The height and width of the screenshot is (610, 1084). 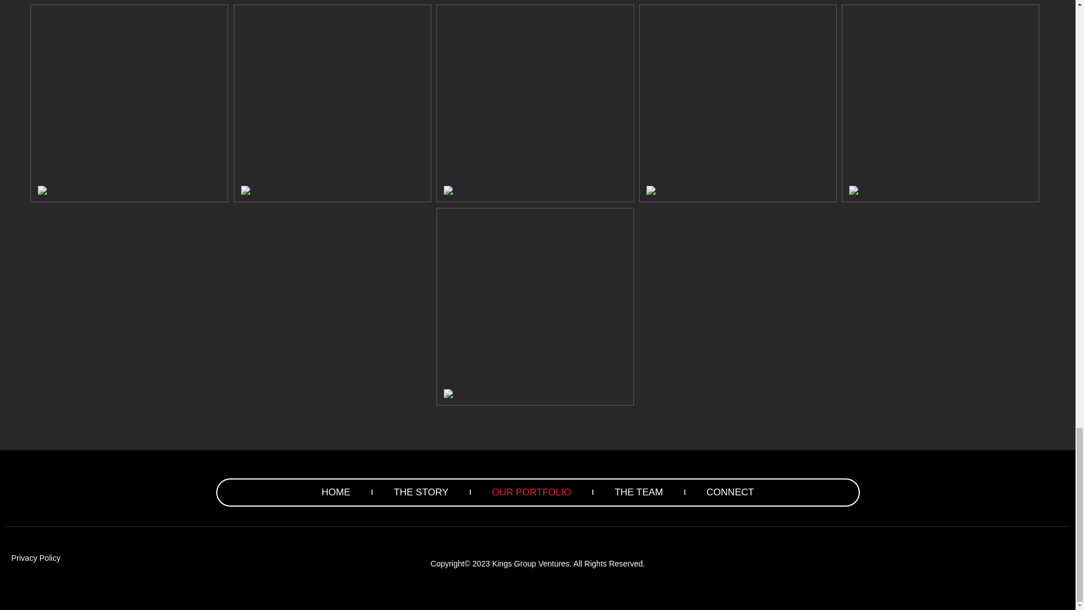 What do you see at coordinates (531, 492) in the screenshot?
I see `OUR PORTFOLIO` at bounding box center [531, 492].